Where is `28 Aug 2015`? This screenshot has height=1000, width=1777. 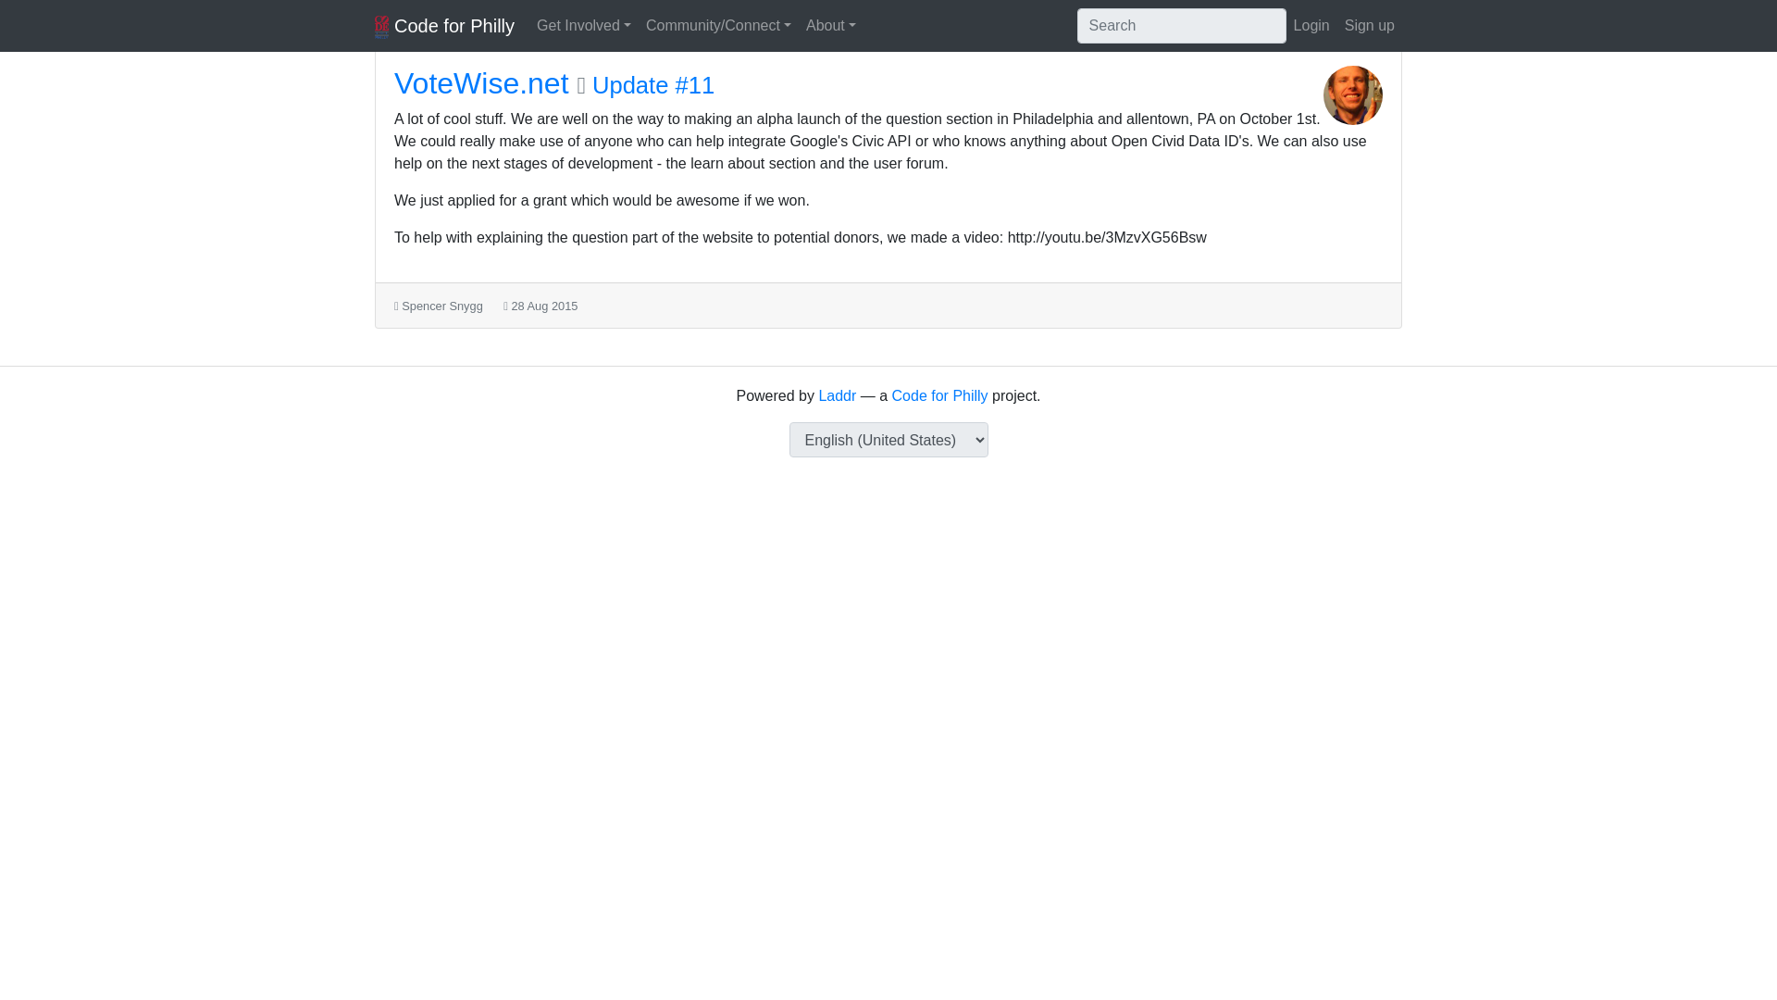
28 Aug 2015 is located at coordinates (544, 306).